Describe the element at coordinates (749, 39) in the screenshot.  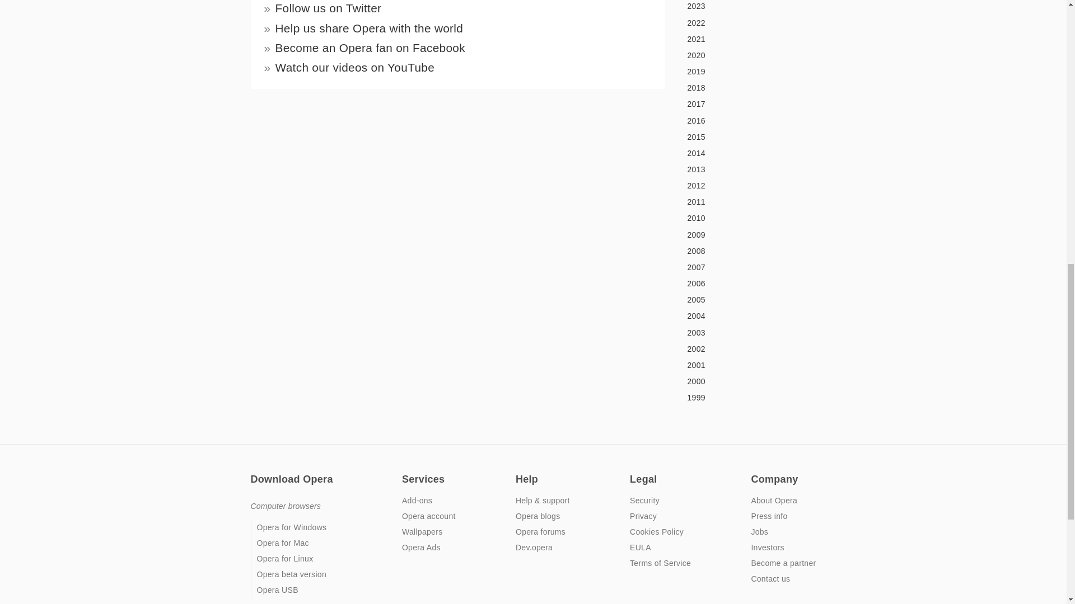
I see `2021` at that location.